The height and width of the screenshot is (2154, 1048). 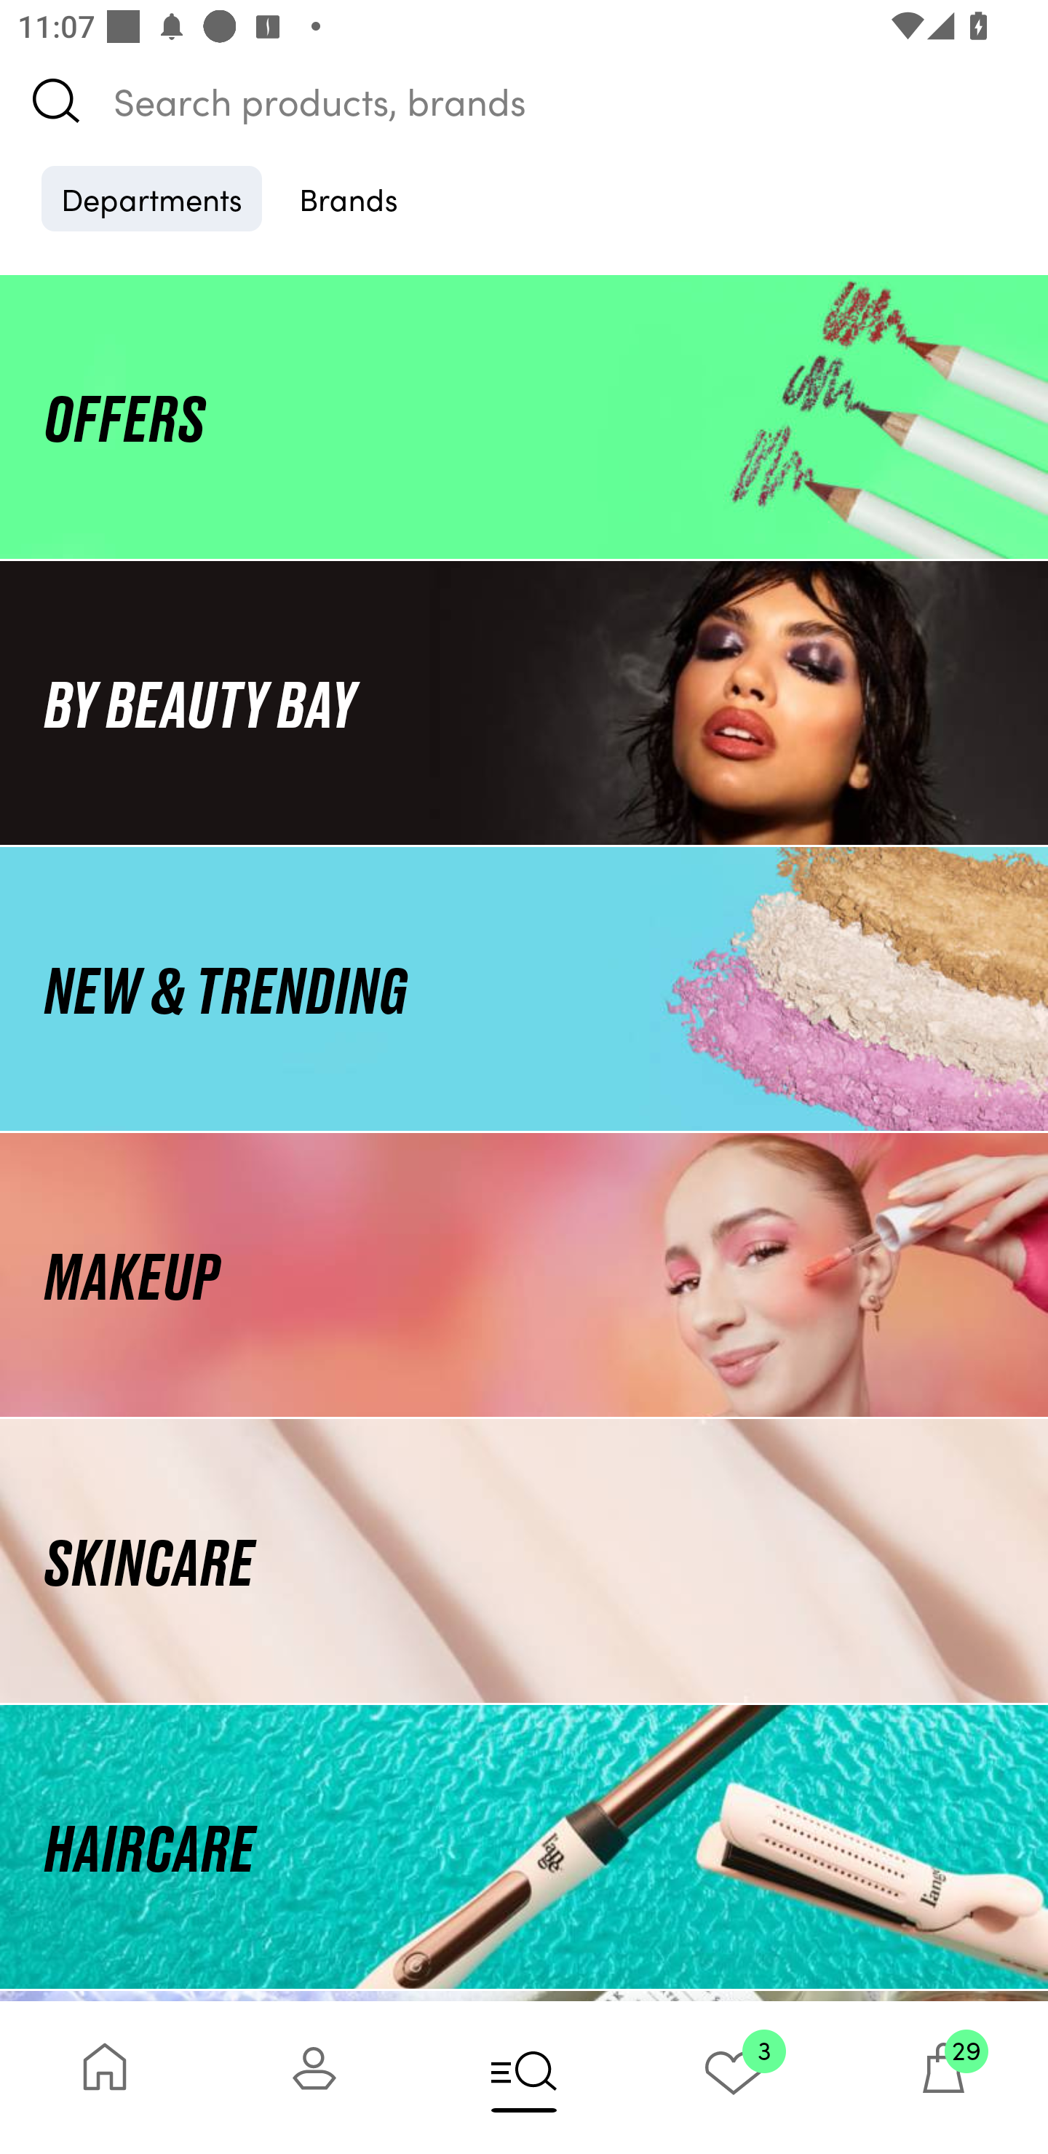 What do you see at coordinates (524, 416) in the screenshot?
I see `OFFERS` at bounding box center [524, 416].